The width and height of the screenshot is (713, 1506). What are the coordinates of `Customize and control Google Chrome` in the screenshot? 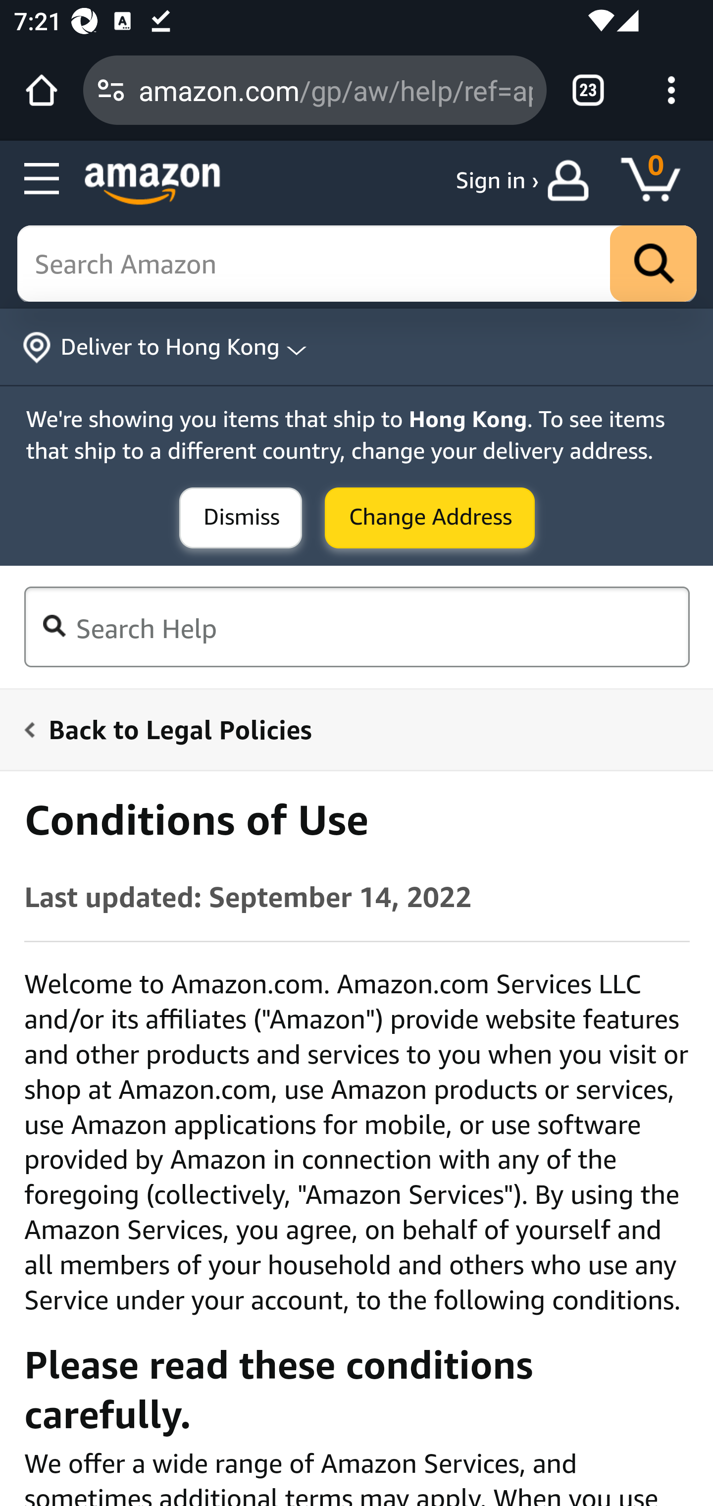 It's located at (671, 90).